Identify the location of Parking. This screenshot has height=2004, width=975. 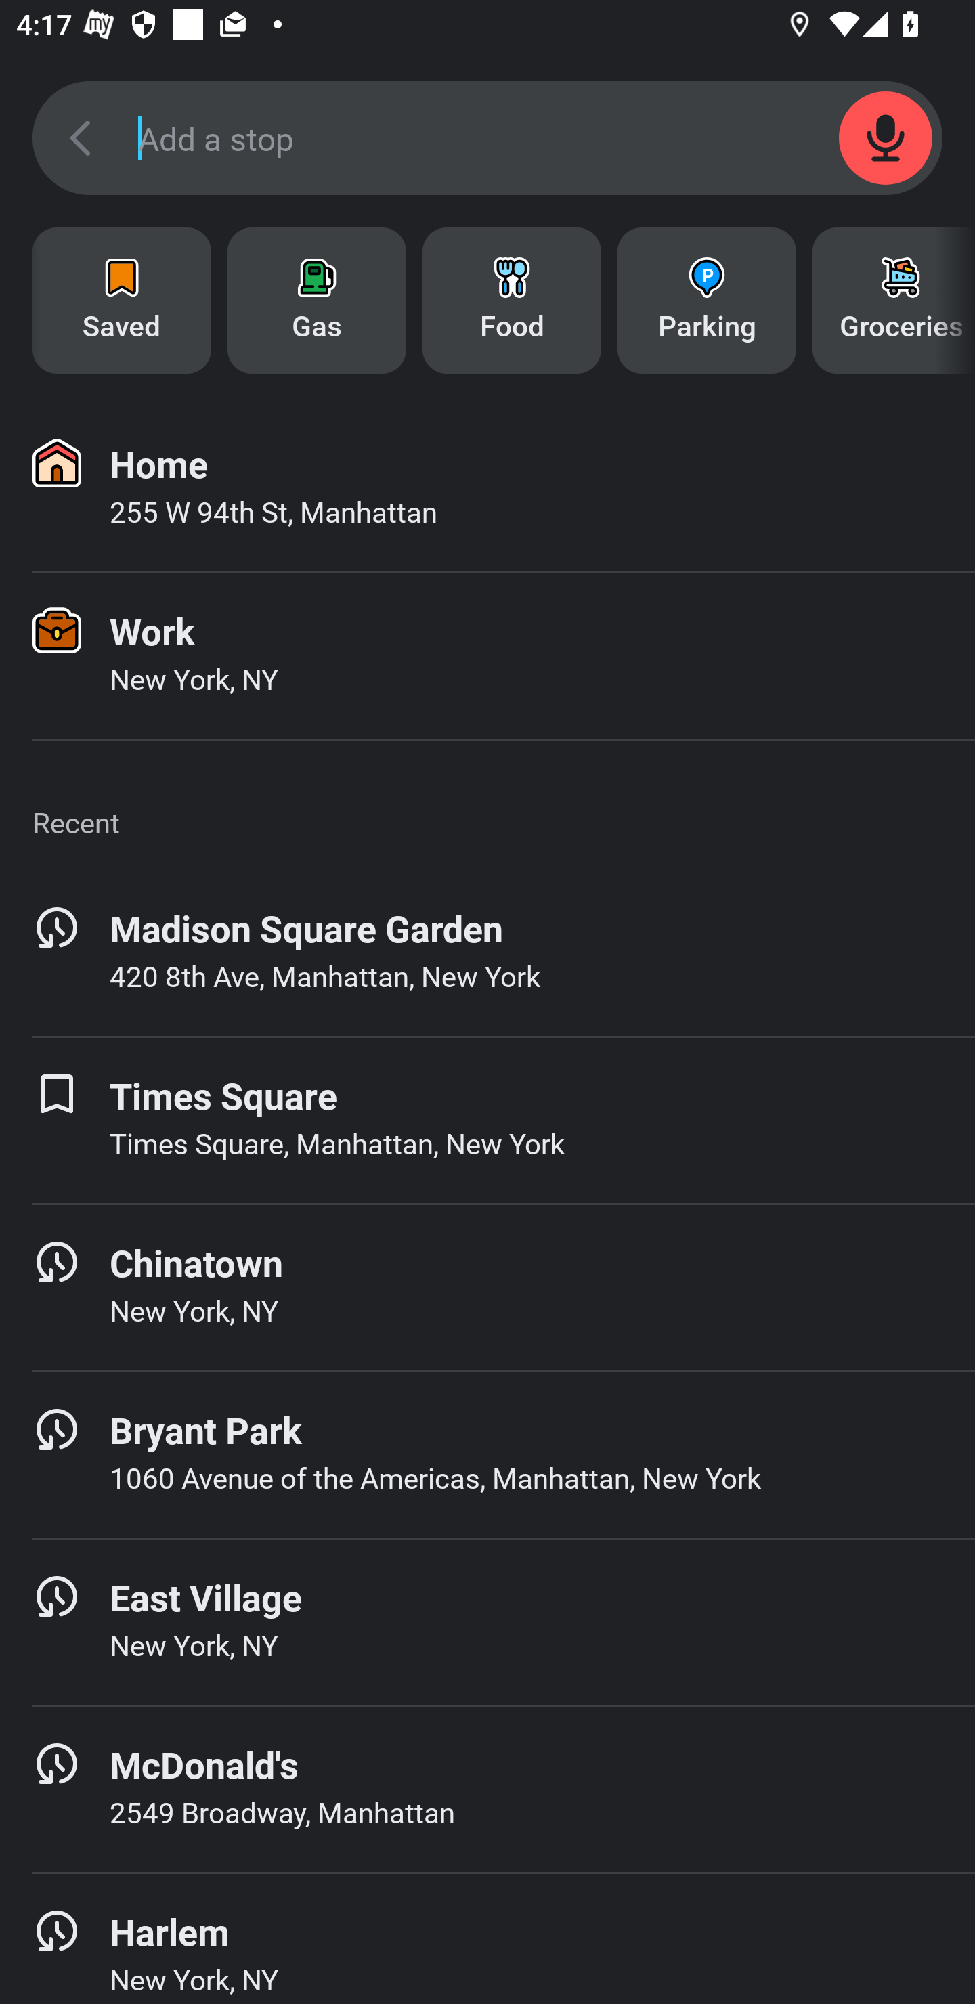
(707, 301).